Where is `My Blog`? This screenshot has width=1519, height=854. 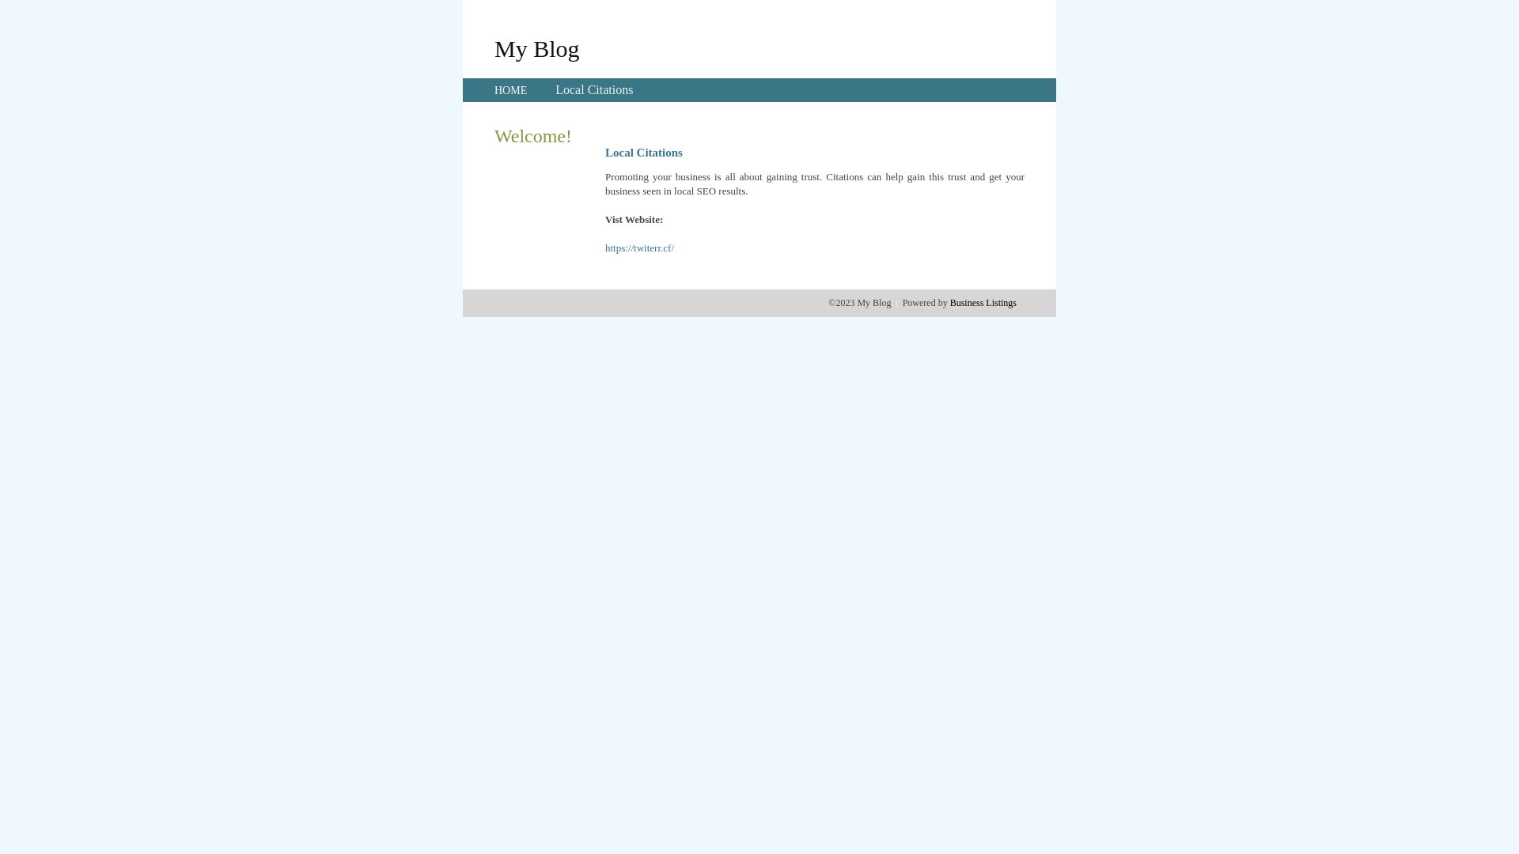 My Blog is located at coordinates (537, 48).